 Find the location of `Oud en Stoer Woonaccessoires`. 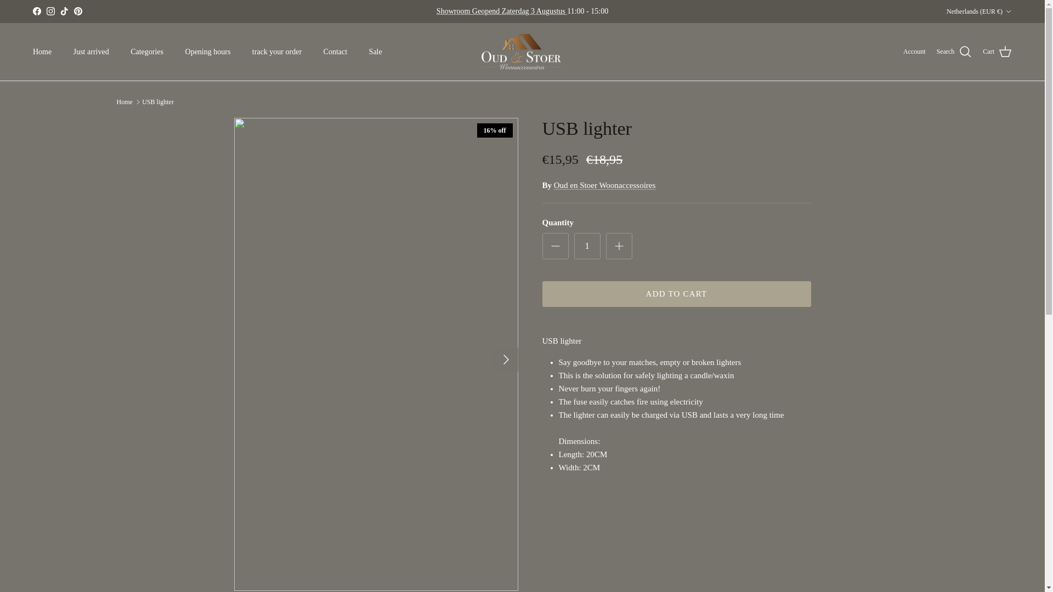

Oud en Stoer Woonaccessoires is located at coordinates (522, 52).